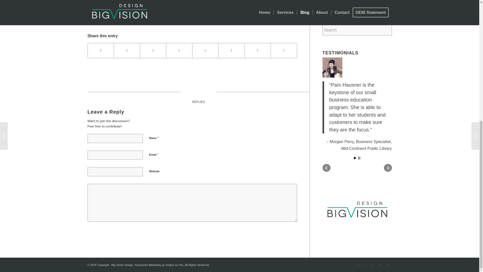 This screenshot has width=483, height=272. Describe the element at coordinates (104, 233) in the screenshot. I see `Post Comment` at that location.